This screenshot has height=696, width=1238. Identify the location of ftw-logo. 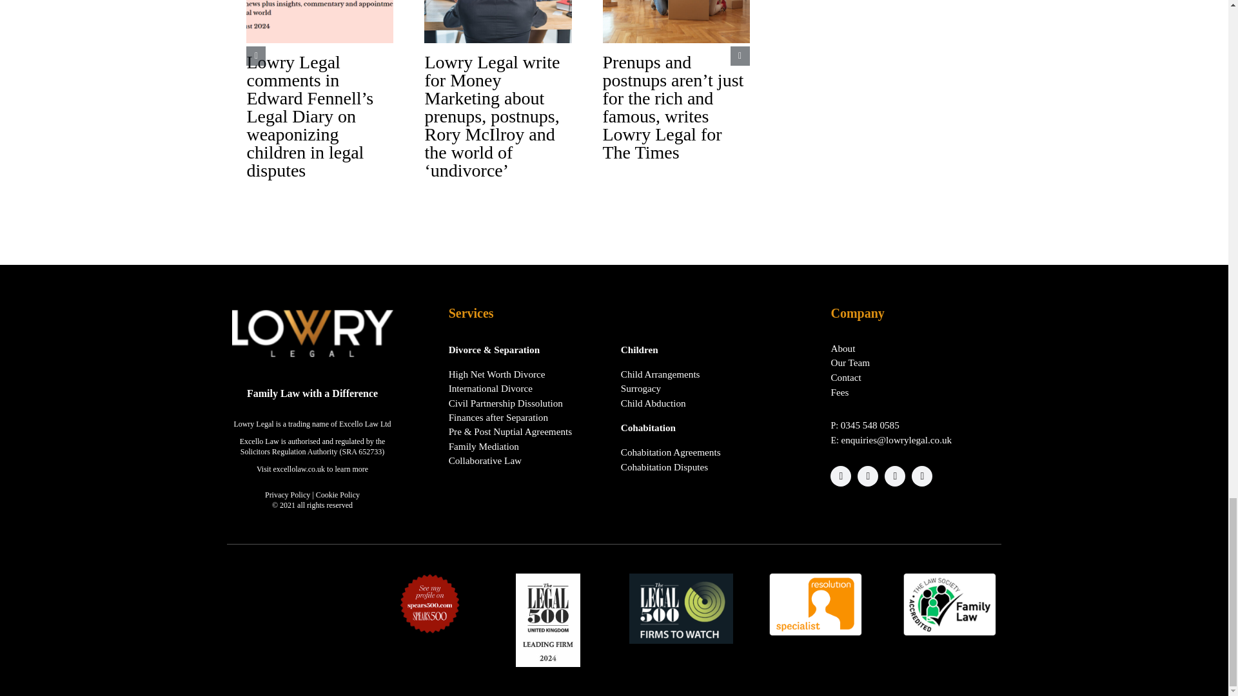
(681, 608).